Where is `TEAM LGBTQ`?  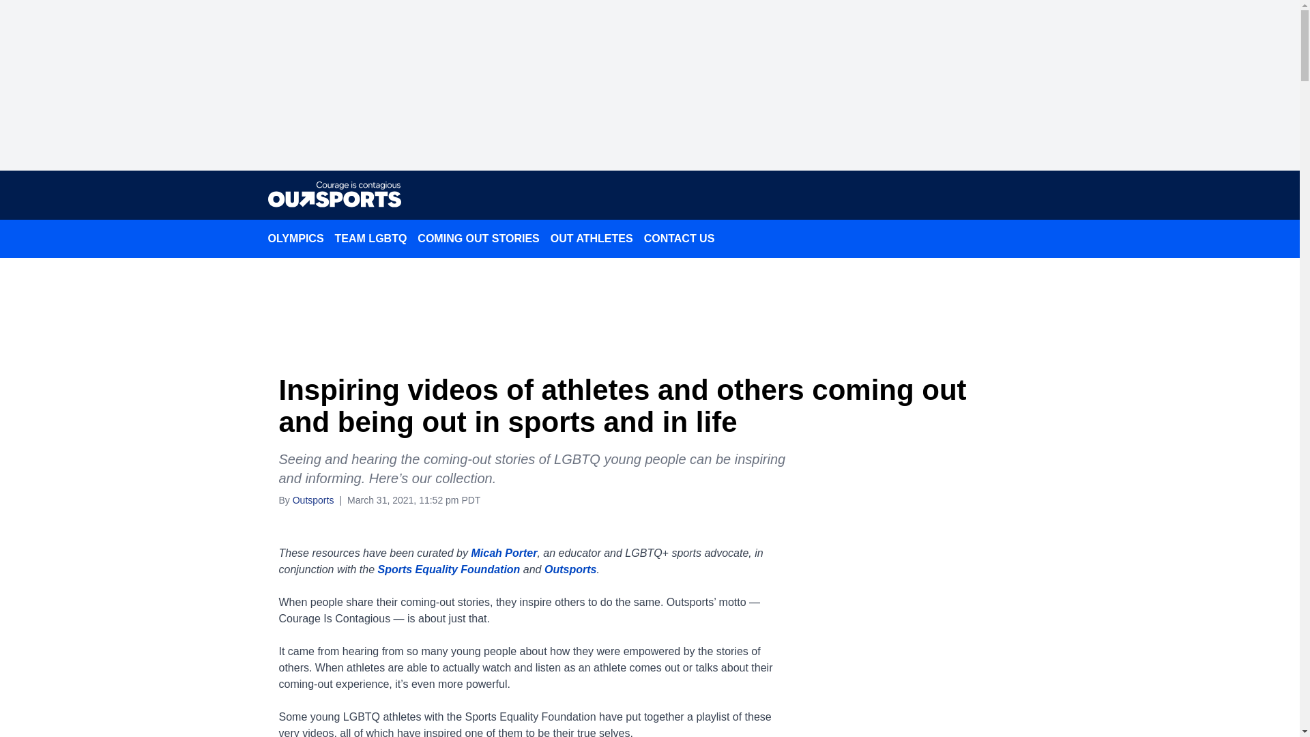 TEAM LGBTQ is located at coordinates (371, 239).